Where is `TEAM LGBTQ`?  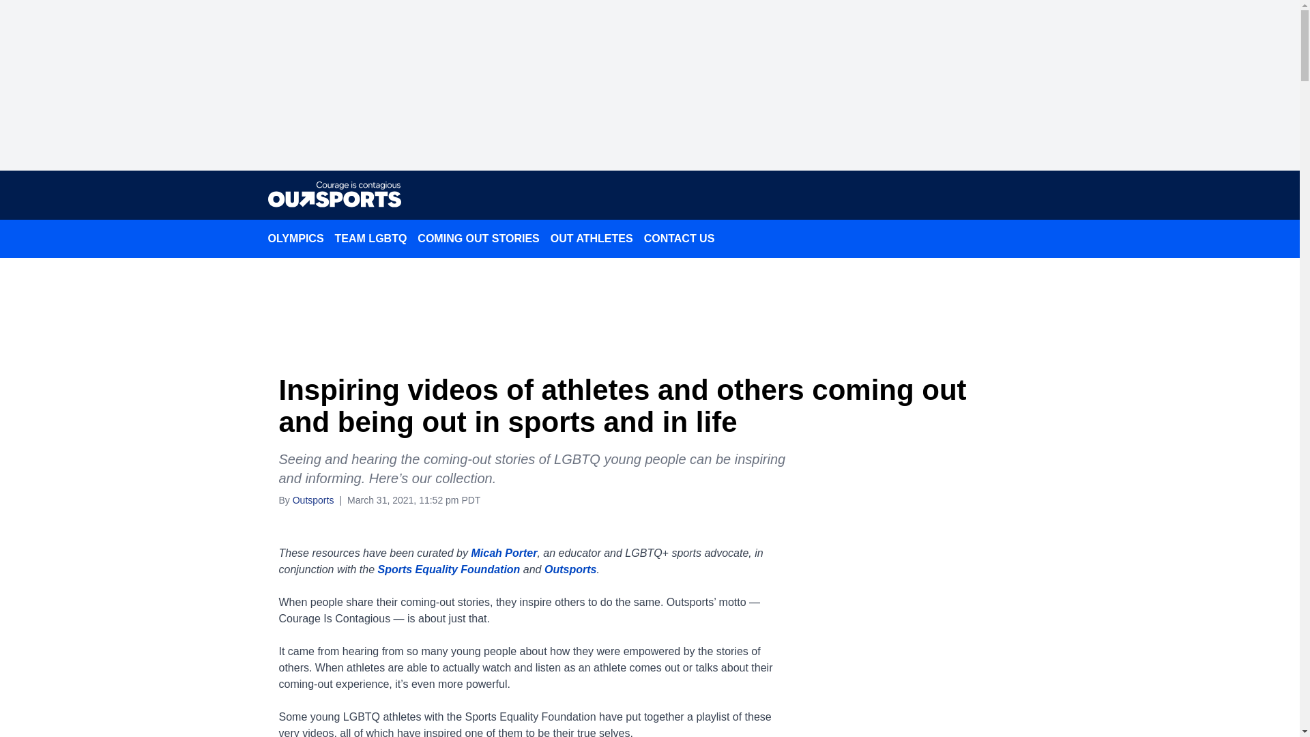 TEAM LGBTQ is located at coordinates (371, 239).